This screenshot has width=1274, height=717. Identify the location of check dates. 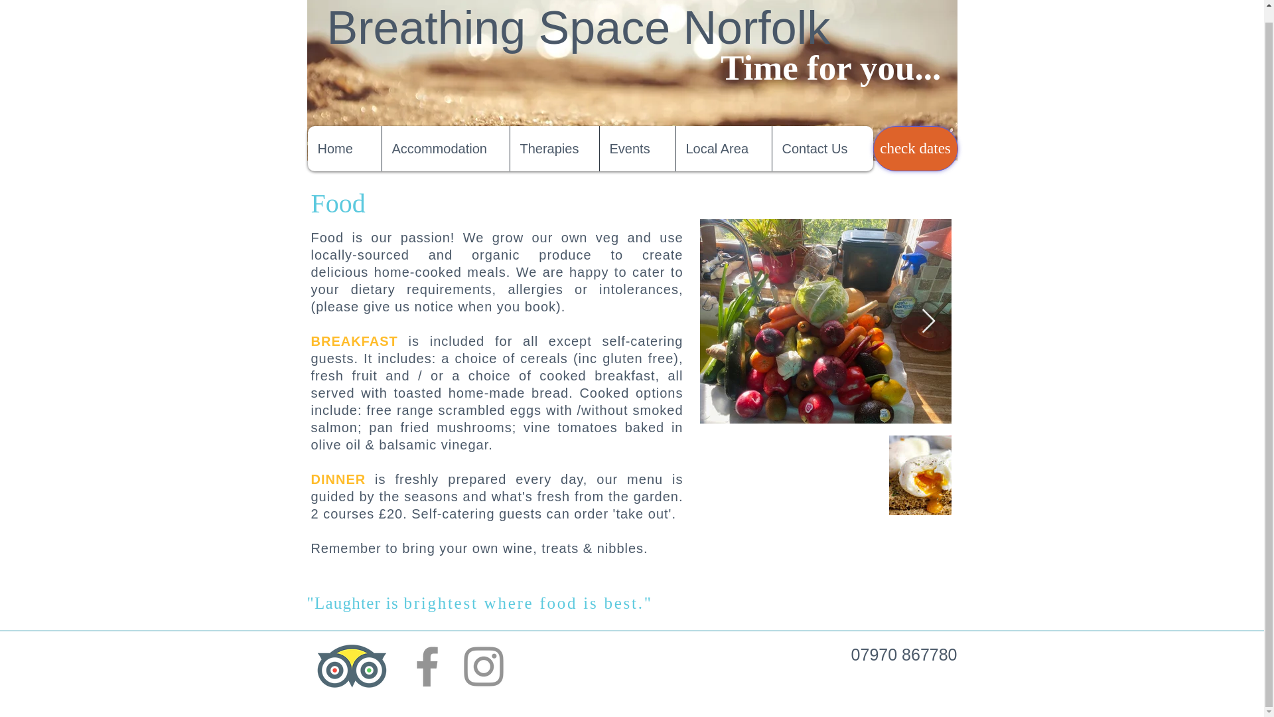
(915, 149).